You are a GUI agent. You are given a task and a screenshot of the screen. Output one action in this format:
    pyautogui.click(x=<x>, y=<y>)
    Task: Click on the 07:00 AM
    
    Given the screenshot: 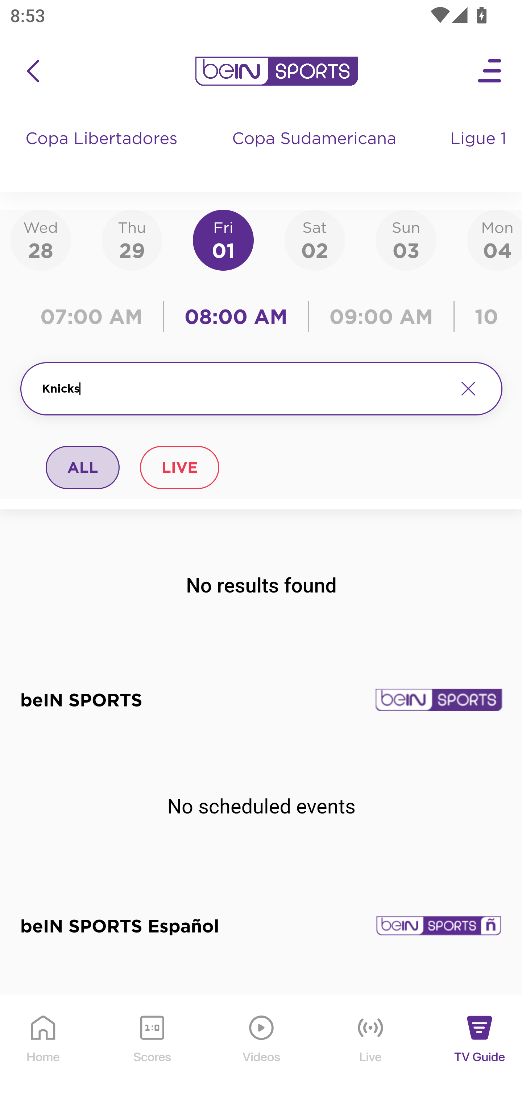 What is the action you would take?
    pyautogui.click(x=95, y=316)
    